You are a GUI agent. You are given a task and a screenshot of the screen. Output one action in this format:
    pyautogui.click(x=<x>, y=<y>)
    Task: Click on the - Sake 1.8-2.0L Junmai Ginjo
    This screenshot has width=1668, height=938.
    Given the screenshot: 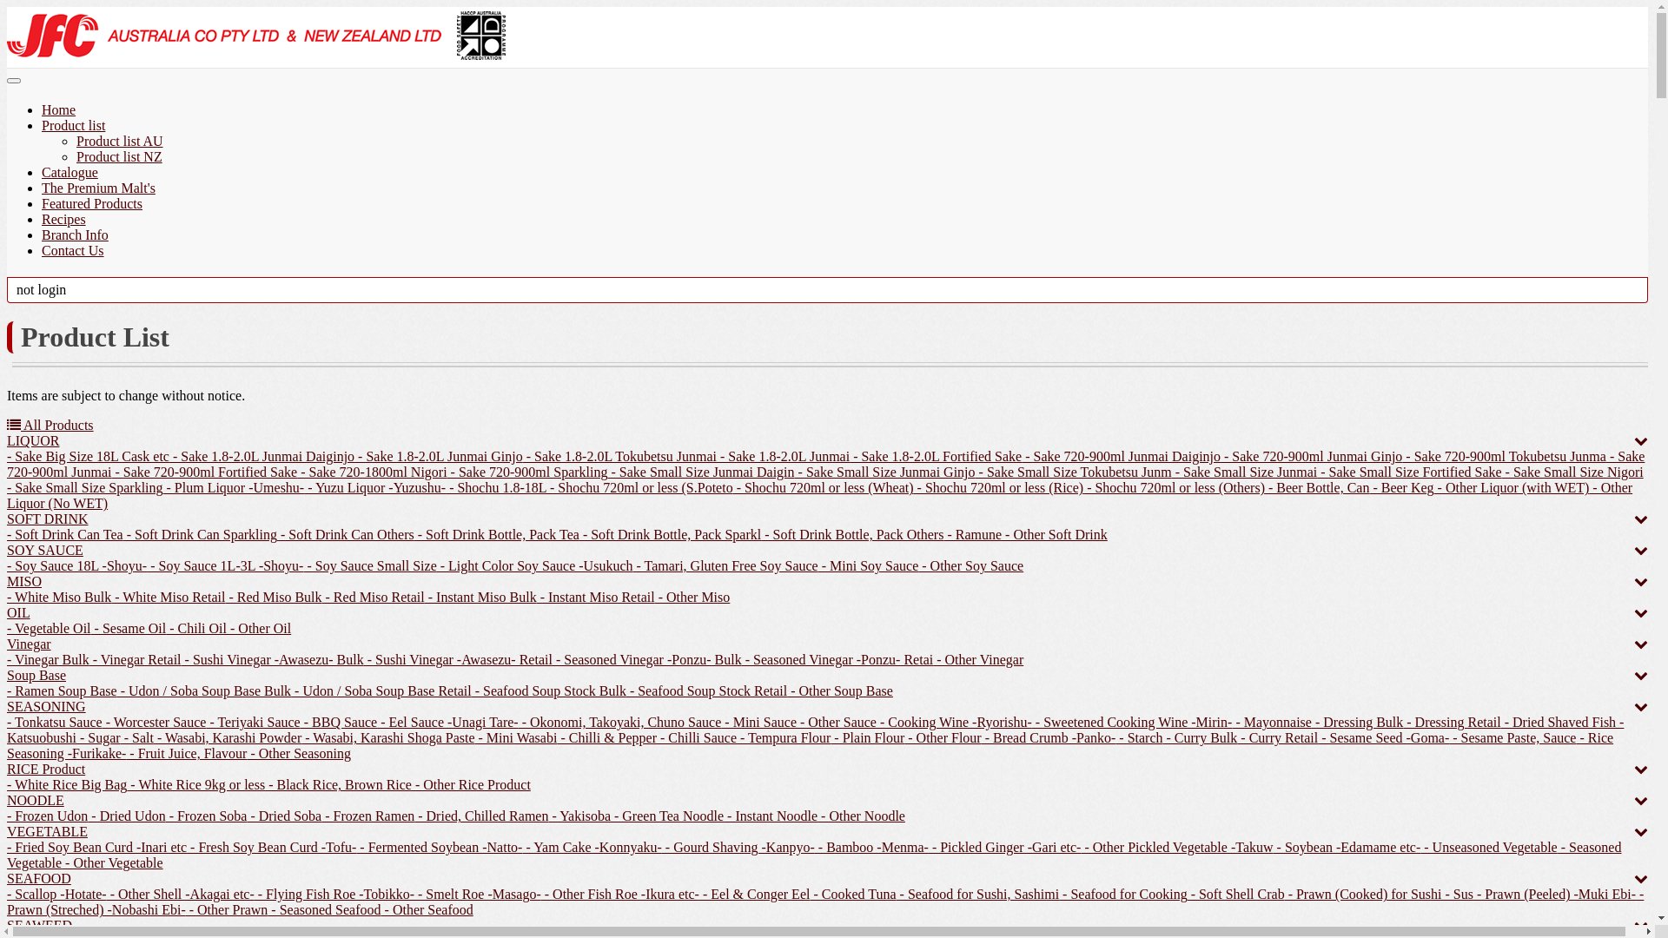 What is the action you would take?
    pyautogui.click(x=439, y=457)
    